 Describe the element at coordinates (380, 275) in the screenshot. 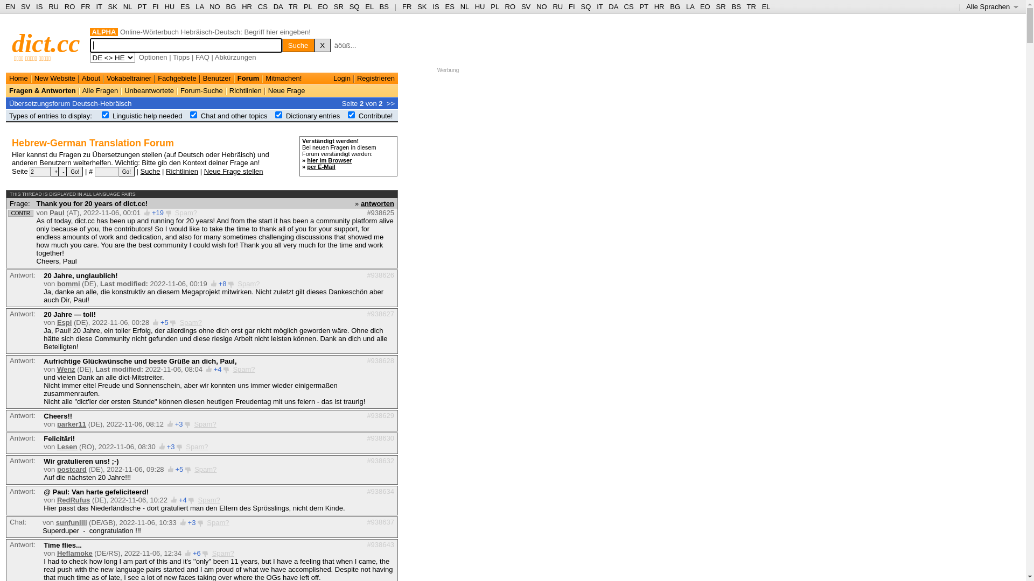

I see `#938626` at that location.